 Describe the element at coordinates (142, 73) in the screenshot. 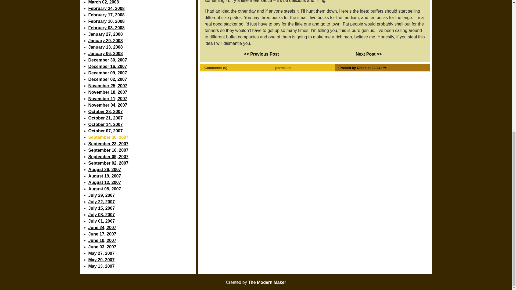

I see `December 09, 2007` at that location.